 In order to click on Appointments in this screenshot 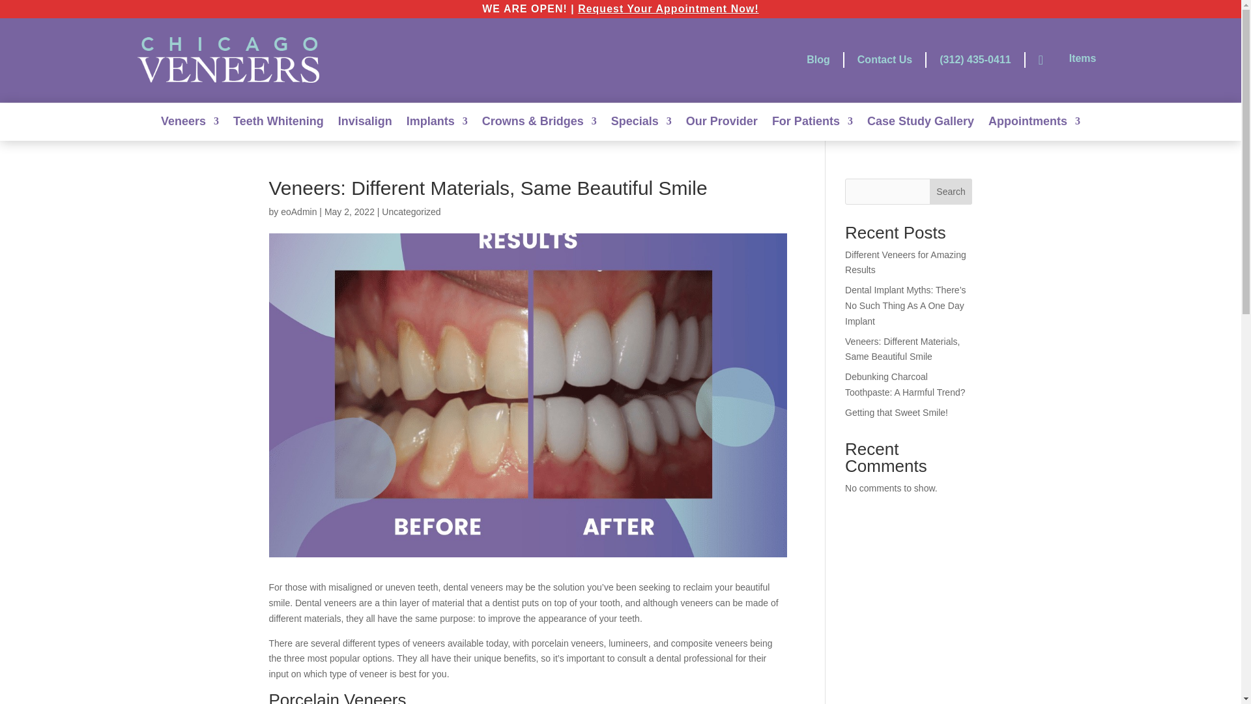, I will do `click(1034, 128)`.